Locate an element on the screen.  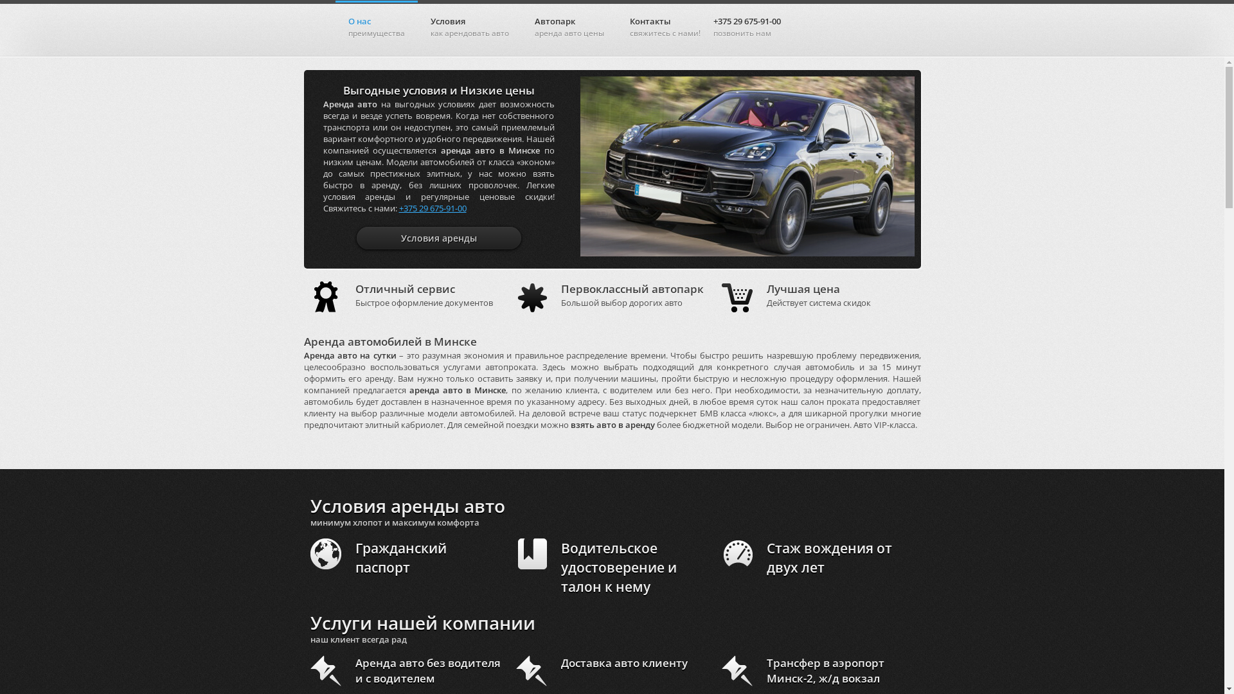
3 is located at coordinates (833, 245).